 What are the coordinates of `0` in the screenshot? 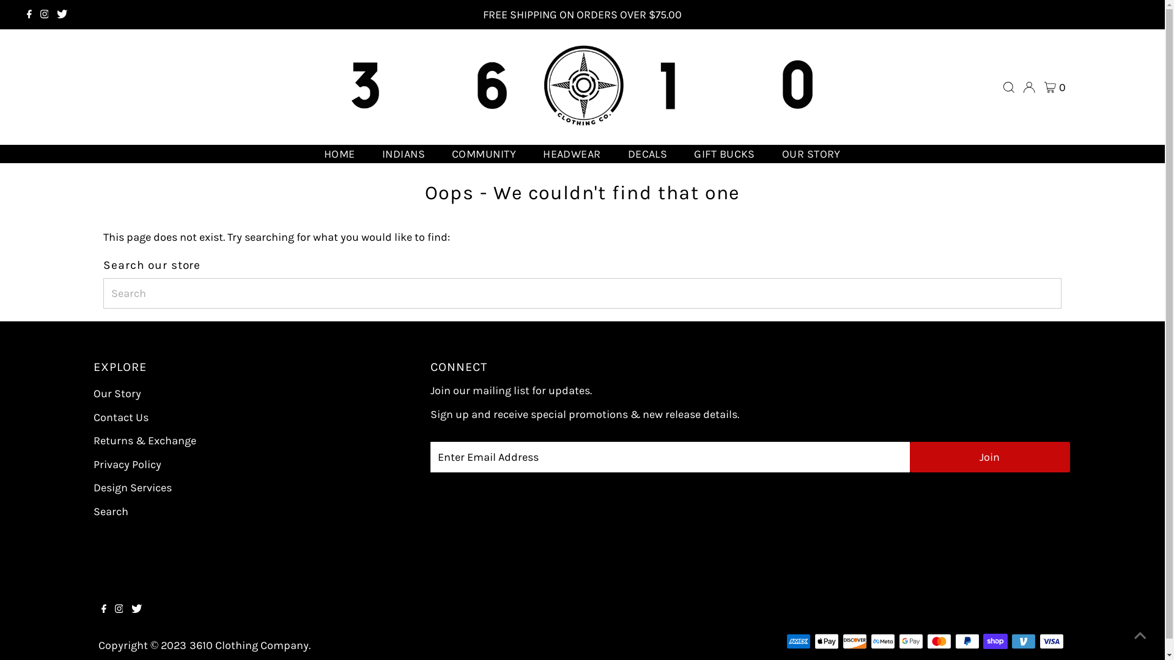 It's located at (1055, 87).